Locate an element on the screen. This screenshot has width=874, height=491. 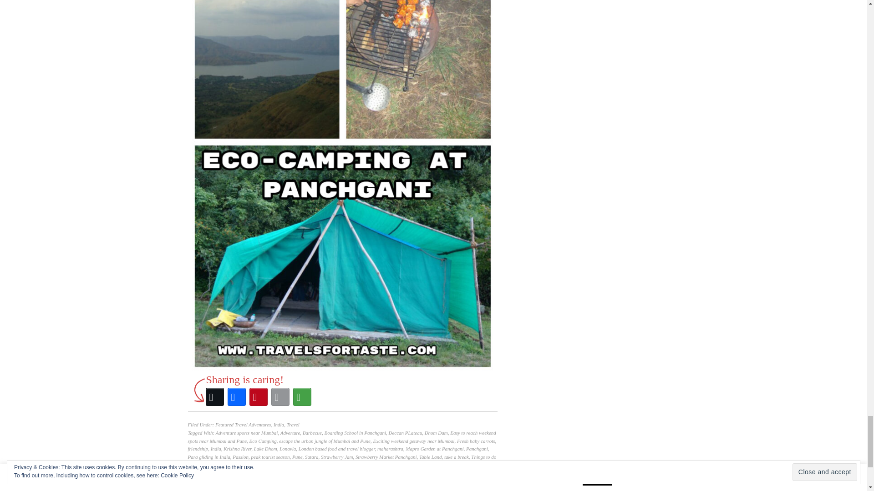
More Options is located at coordinates (302, 396).